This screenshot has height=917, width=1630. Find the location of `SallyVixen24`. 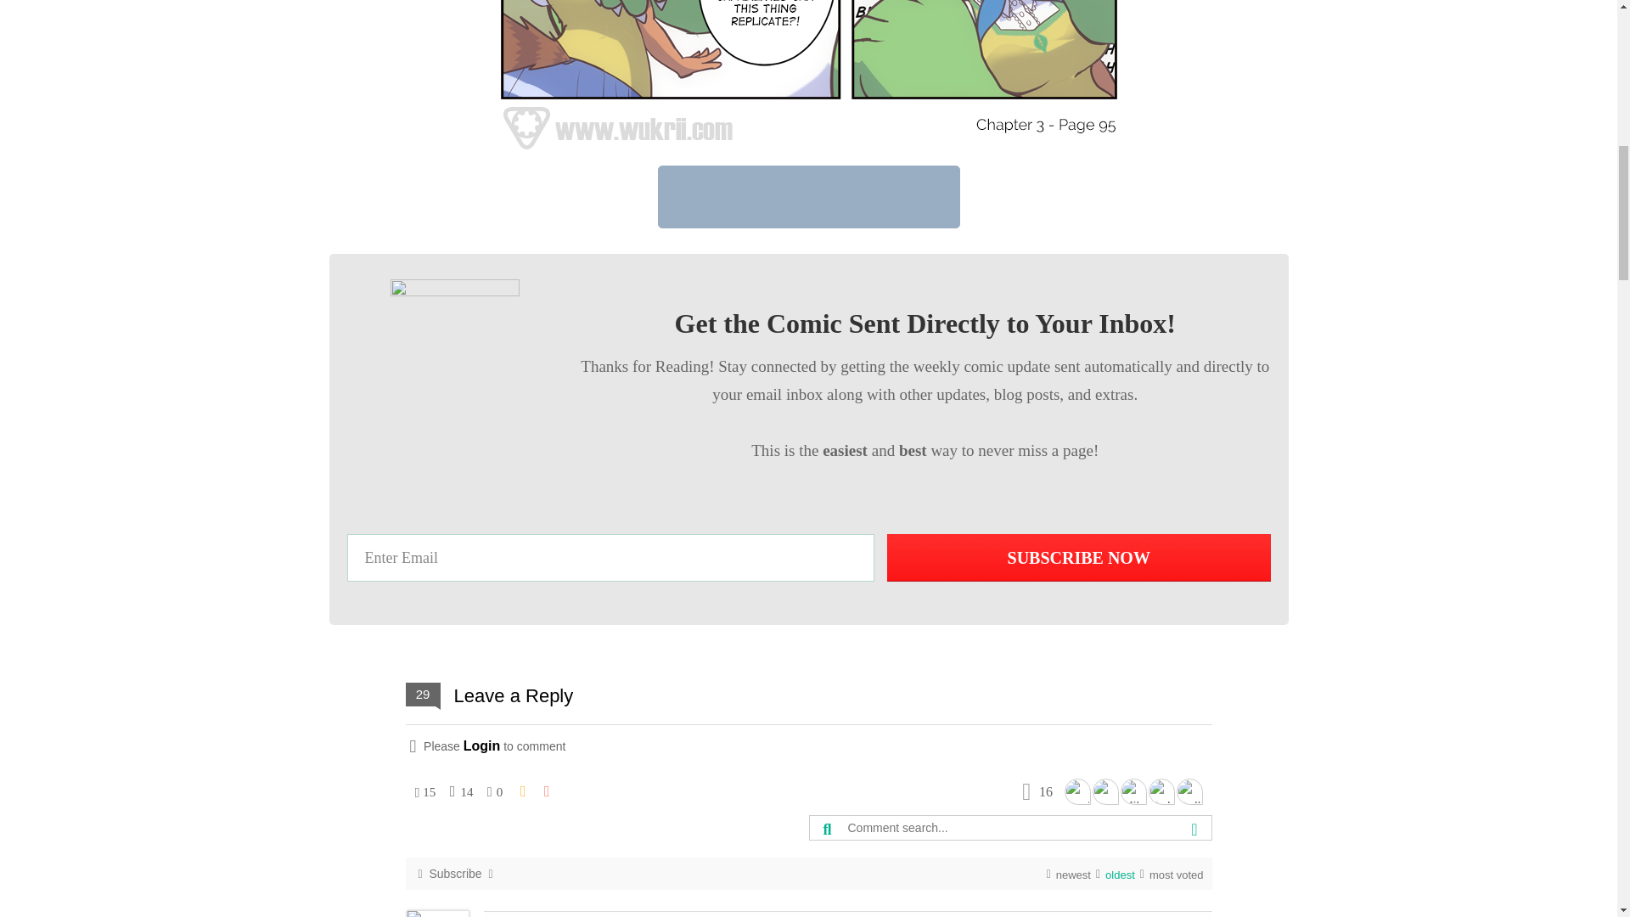

SallyVixen24 is located at coordinates (1189, 791).